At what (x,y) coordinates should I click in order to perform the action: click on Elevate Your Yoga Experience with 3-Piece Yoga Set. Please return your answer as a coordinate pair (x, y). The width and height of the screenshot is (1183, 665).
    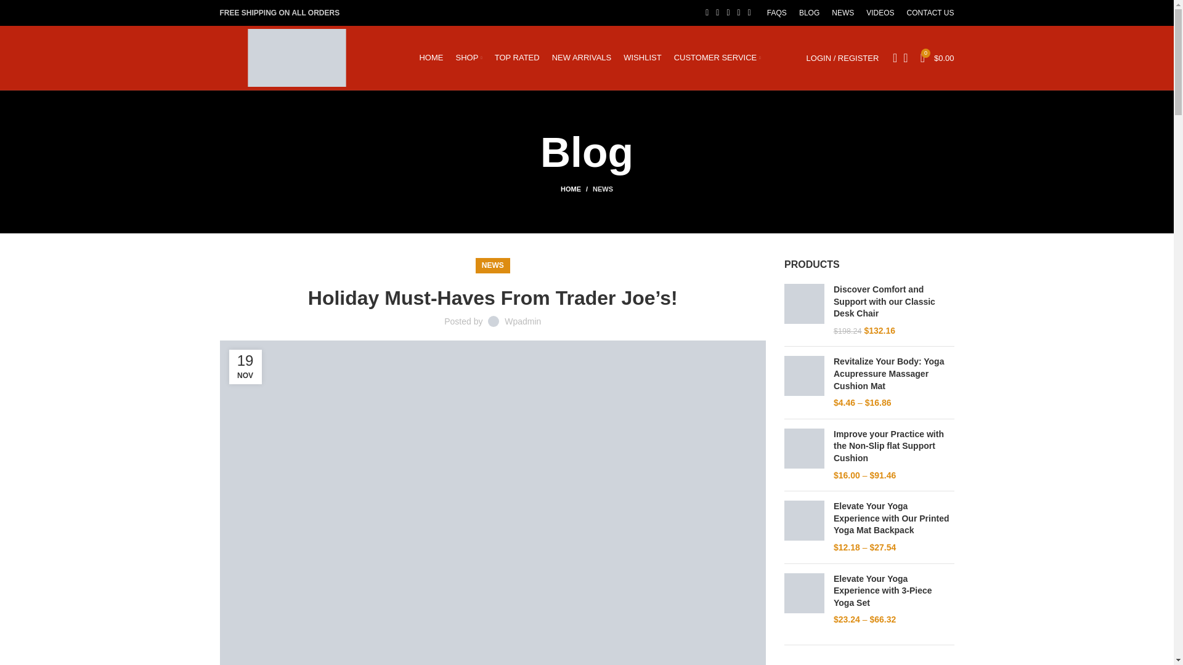
    Looking at the image, I should click on (894, 591).